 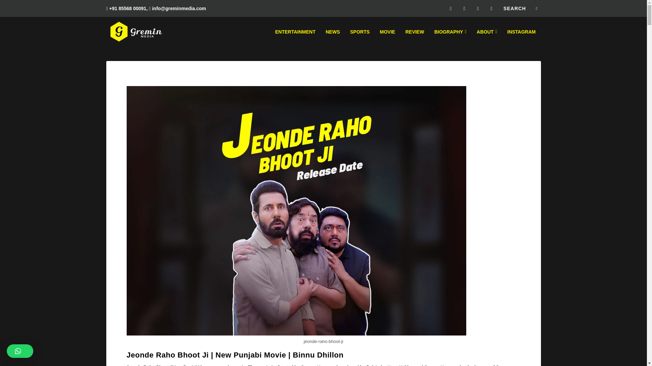 What do you see at coordinates (522, 38) in the screenshot?
I see `INSTAGRAM` at bounding box center [522, 38].